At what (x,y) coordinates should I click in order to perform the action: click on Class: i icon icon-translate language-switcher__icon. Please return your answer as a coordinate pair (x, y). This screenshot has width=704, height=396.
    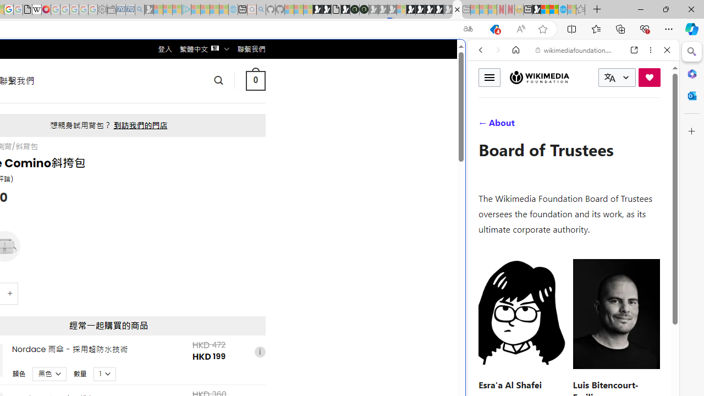
    Looking at the image, I should click on (609, 78).